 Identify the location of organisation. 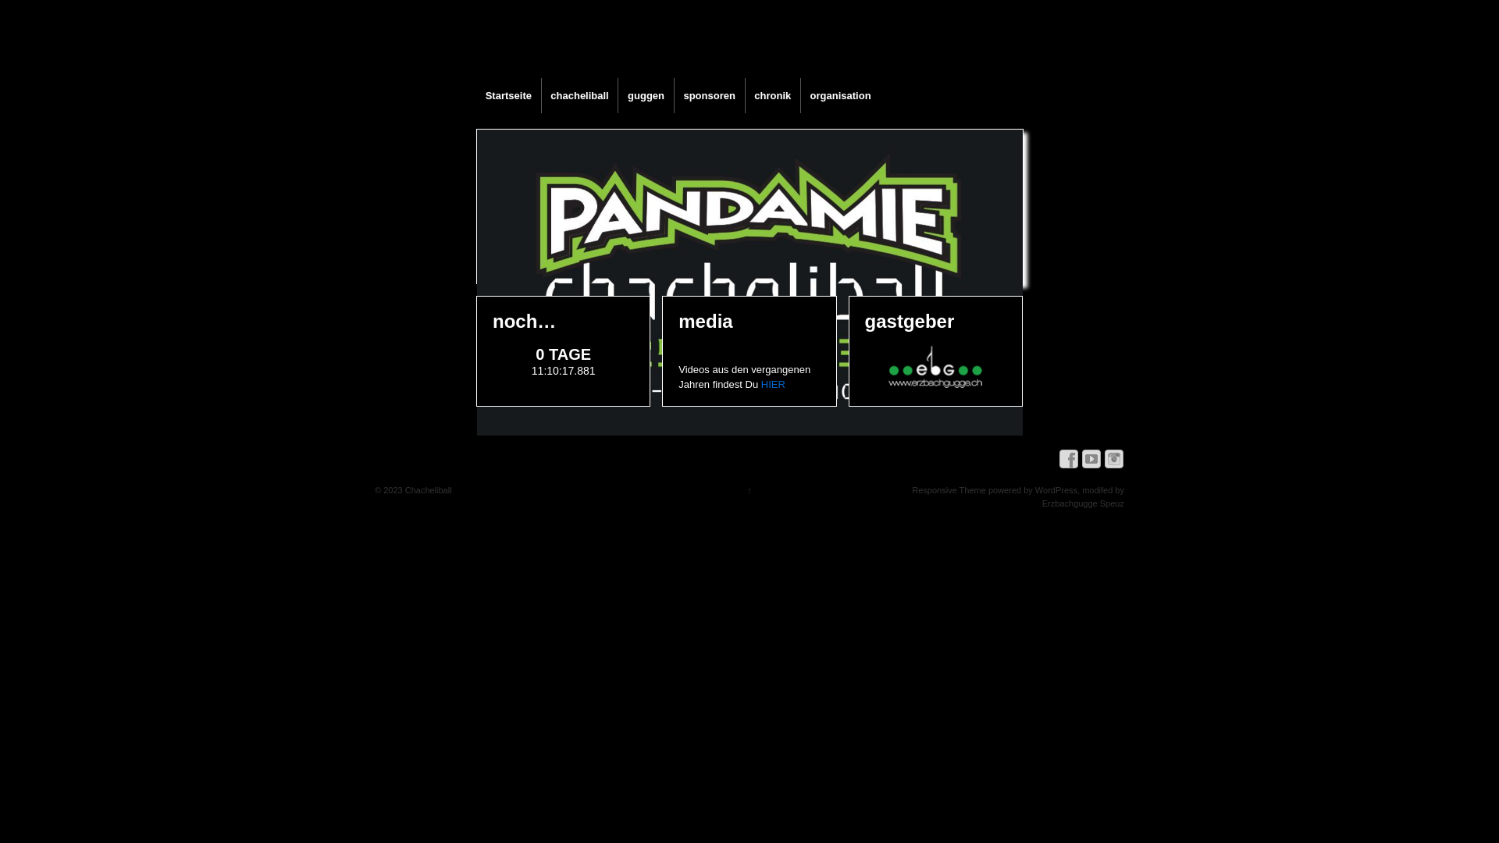
(840, 95).